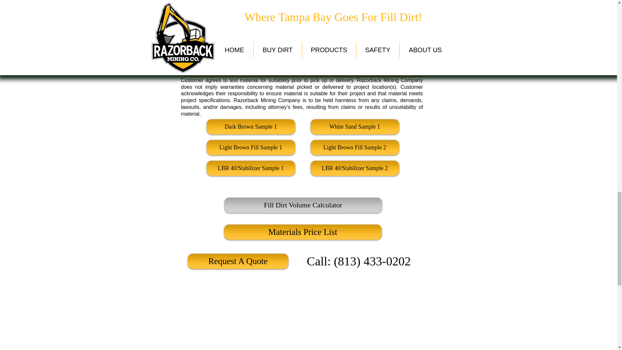 Image resolution: width=622 pixels, height=350 pixels. I want to click on Light Brown Fill Sample 2, so click(354, 148).